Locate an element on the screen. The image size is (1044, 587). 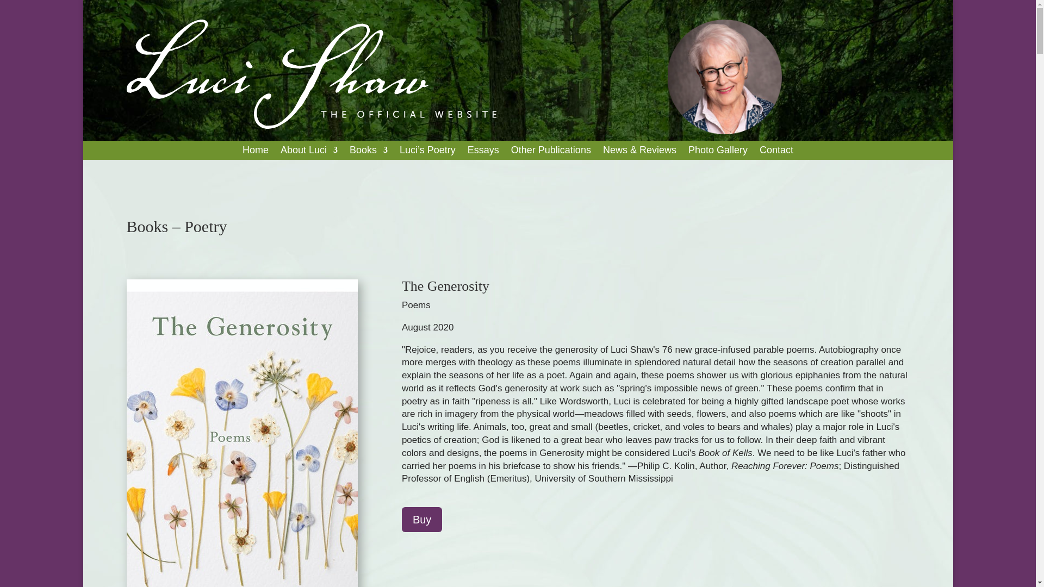
luci-shaw-photo is located at coordinates (724, 77).